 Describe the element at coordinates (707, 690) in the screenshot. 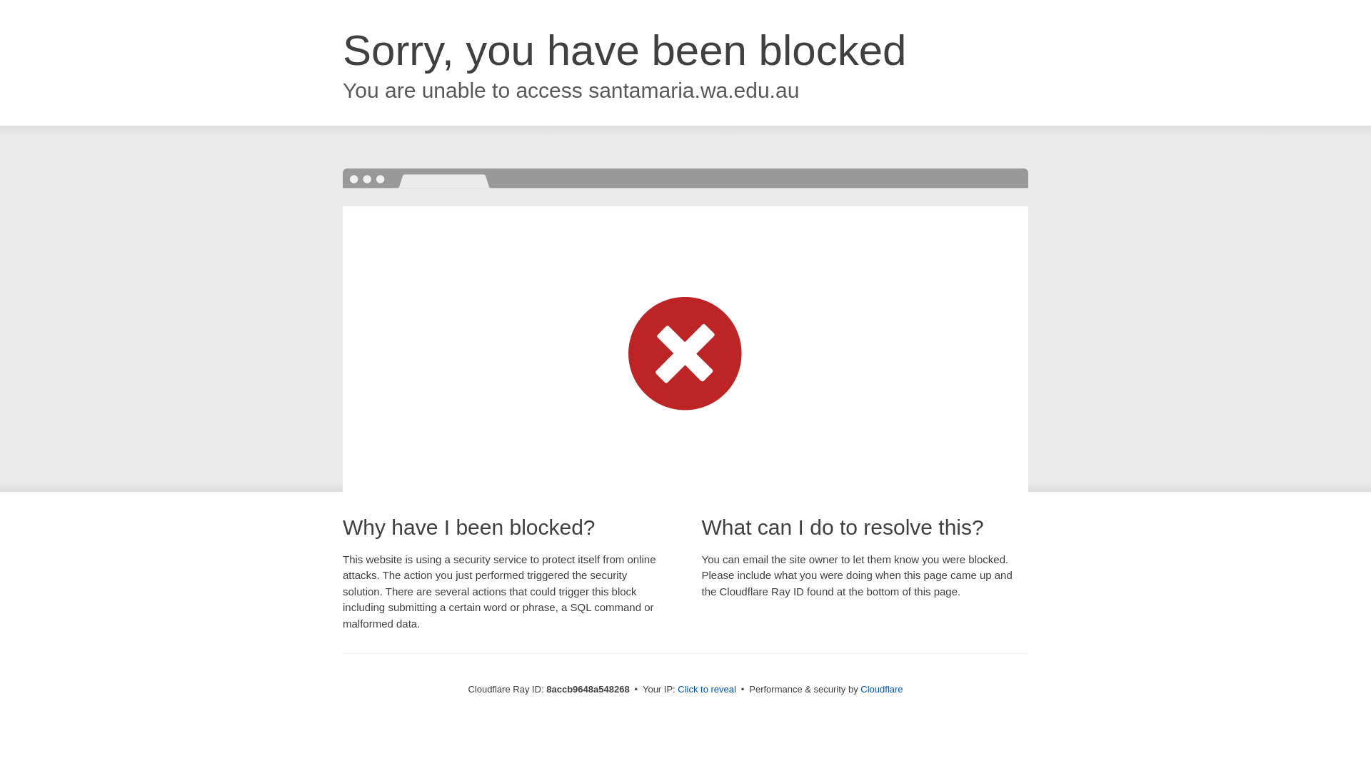

I see `Click to reveal` at that location.